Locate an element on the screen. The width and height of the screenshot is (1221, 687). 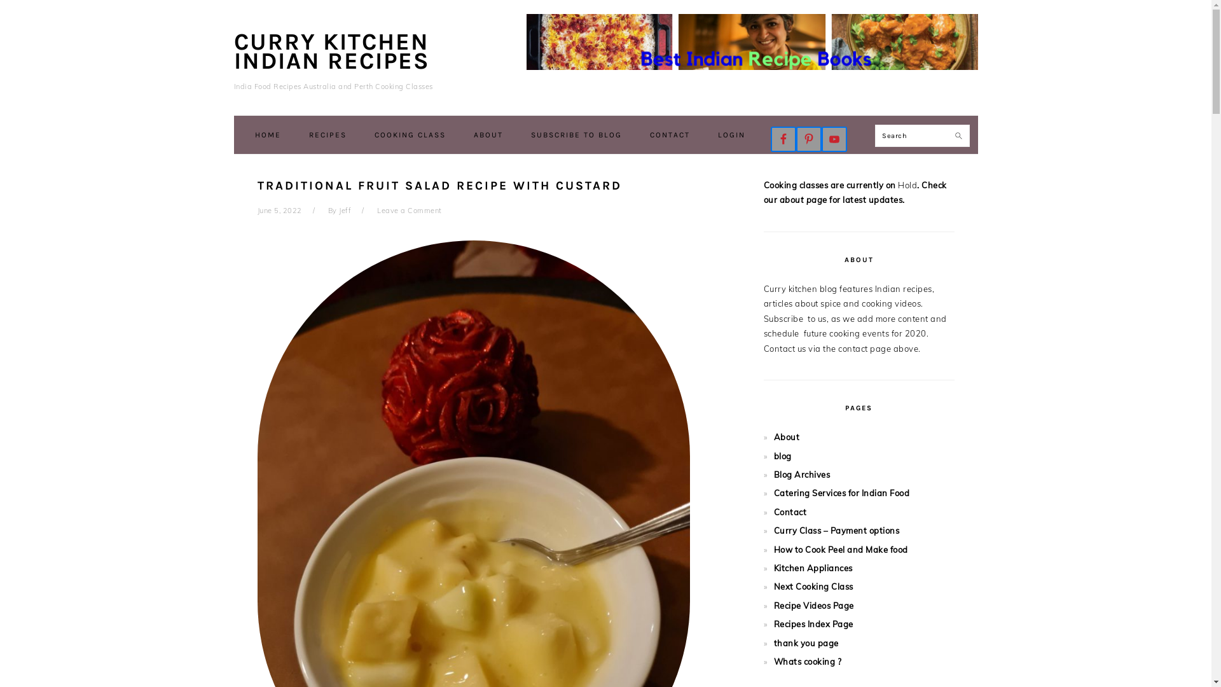
ABOUT is located at coordinates (488, 135).